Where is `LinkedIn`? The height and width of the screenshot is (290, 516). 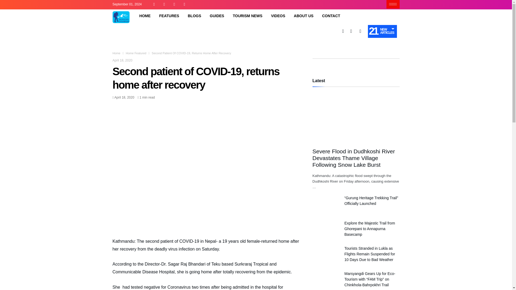
LinkedIn is located at coordinates (174, 5).